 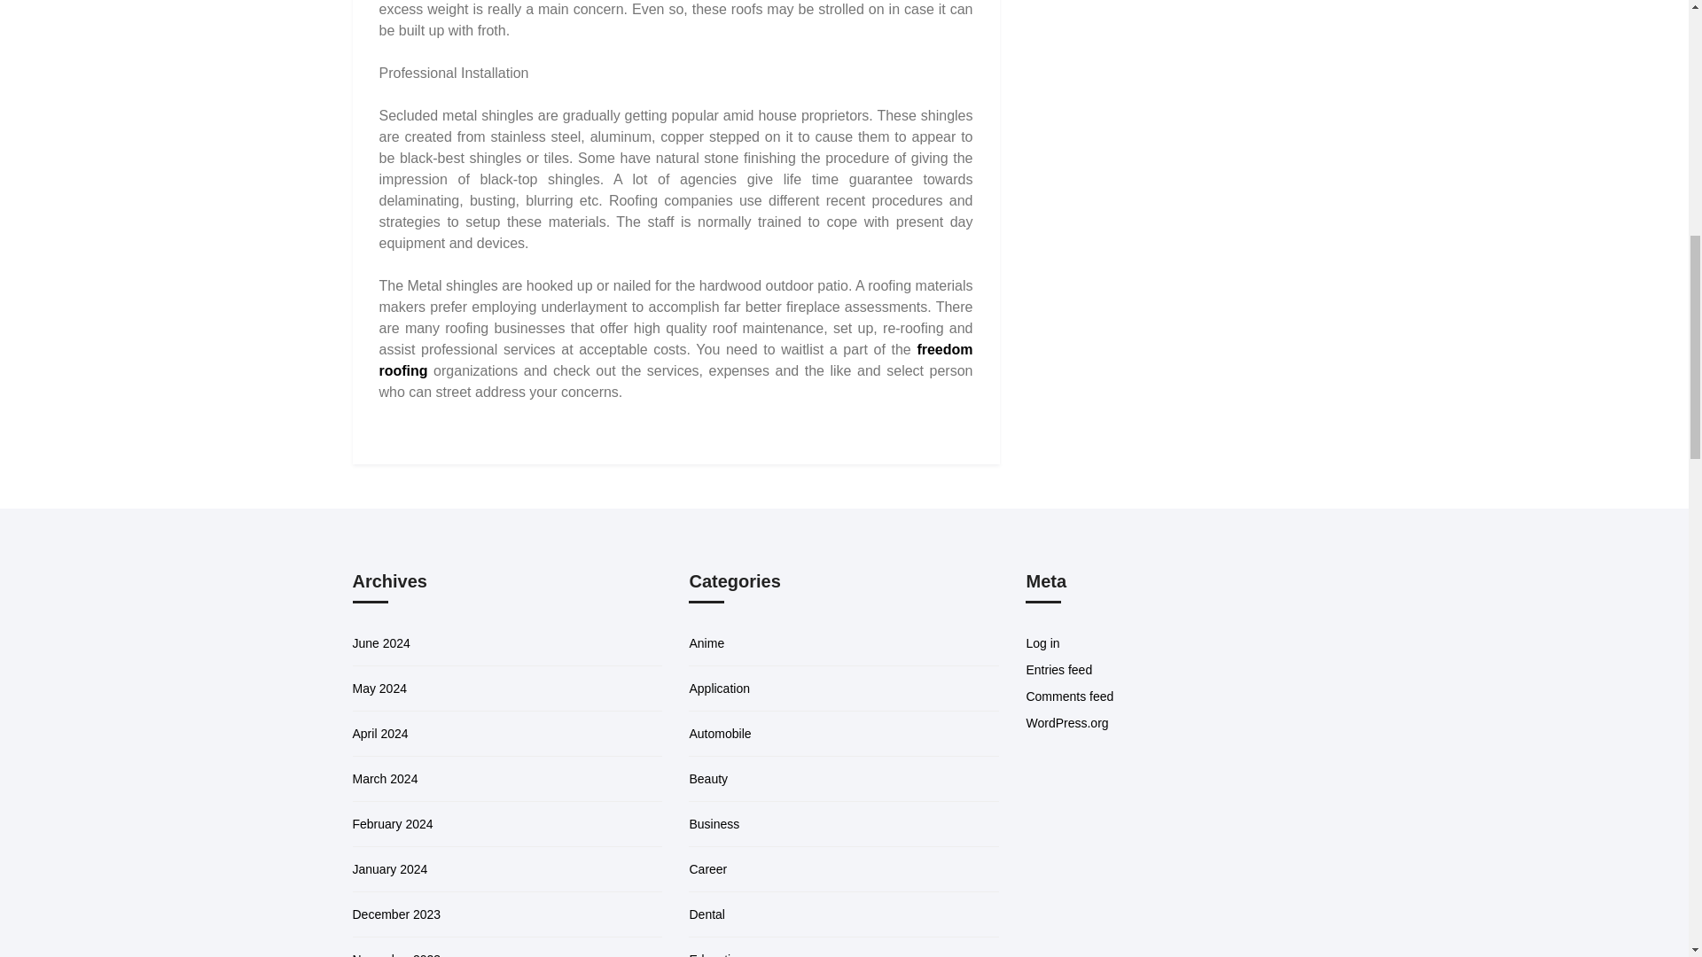 What do you see at coordinates (379, 733) in the screenshot?
I see `April 2024` at bounding box center [379, 733].